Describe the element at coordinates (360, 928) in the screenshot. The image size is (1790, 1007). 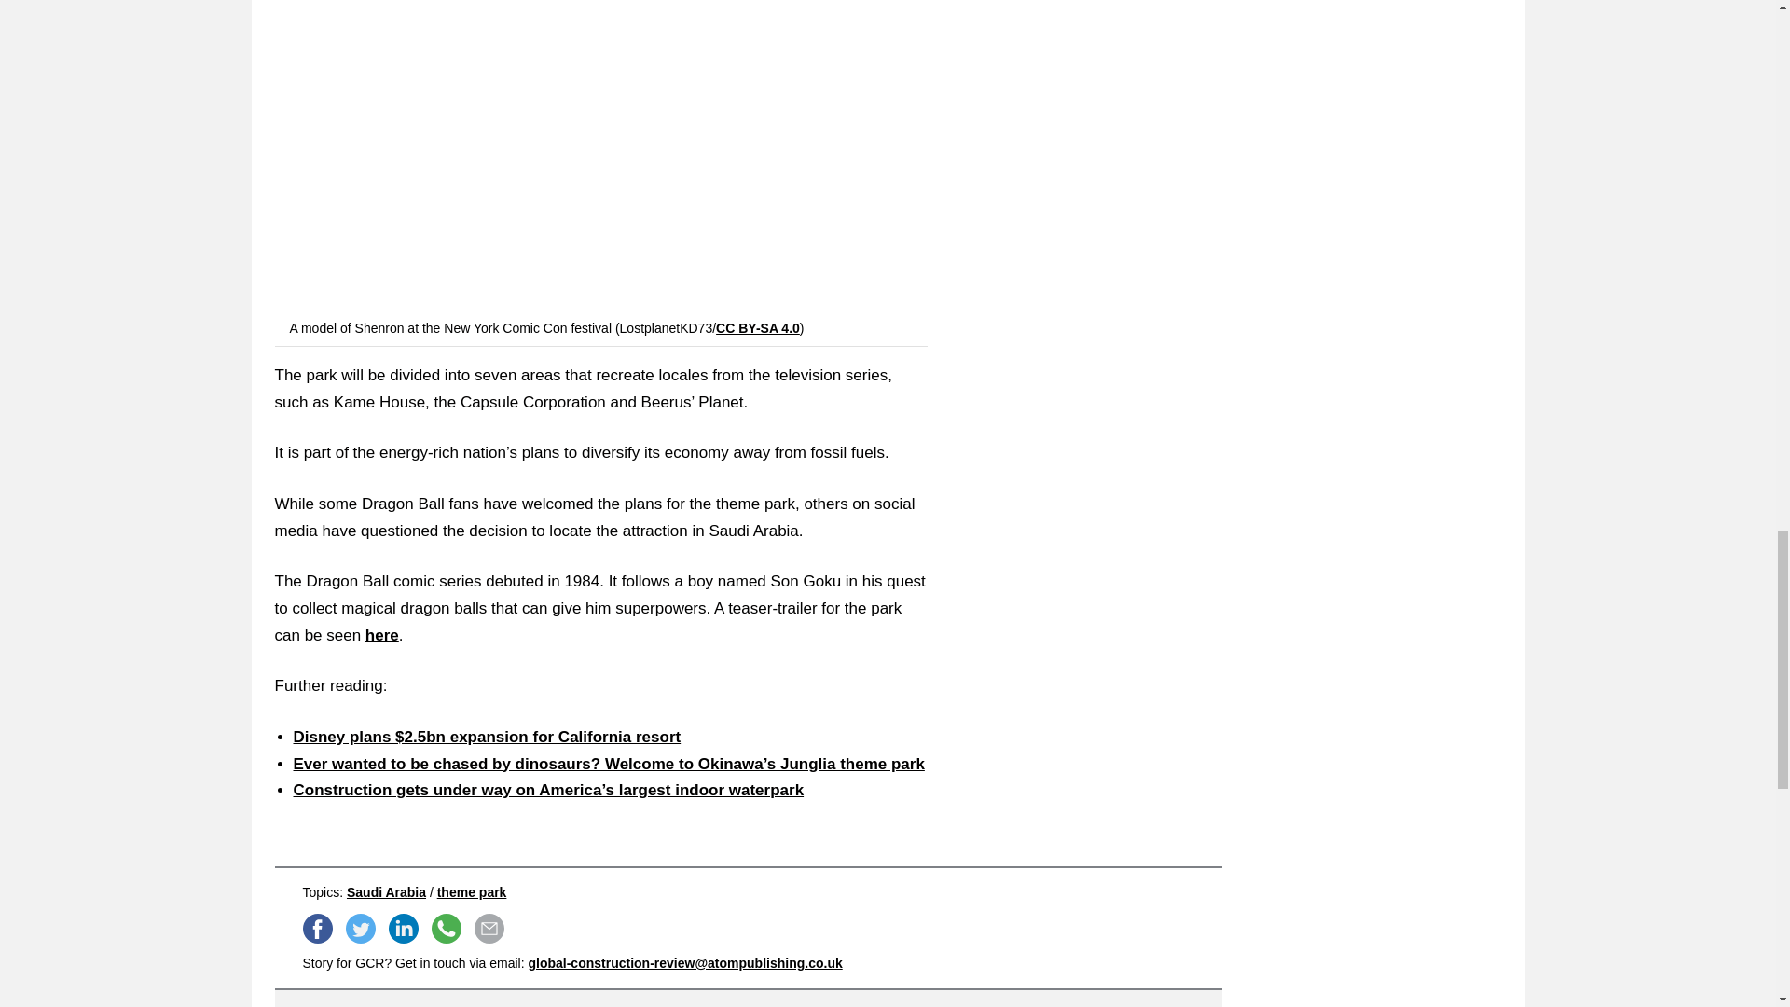
I see `Tweet` at that location.